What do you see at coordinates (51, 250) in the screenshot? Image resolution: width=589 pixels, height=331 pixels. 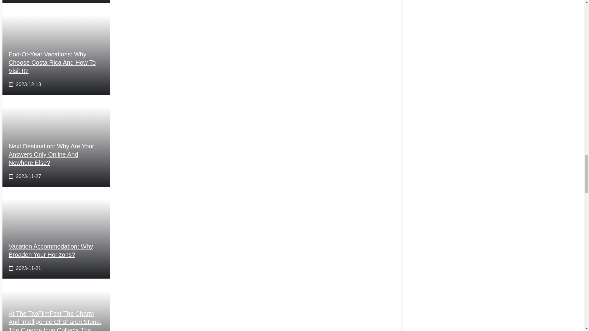 I see `Vacation Accommodation: Why Broaden Your Horizons?` at bounding box center [51, 250].